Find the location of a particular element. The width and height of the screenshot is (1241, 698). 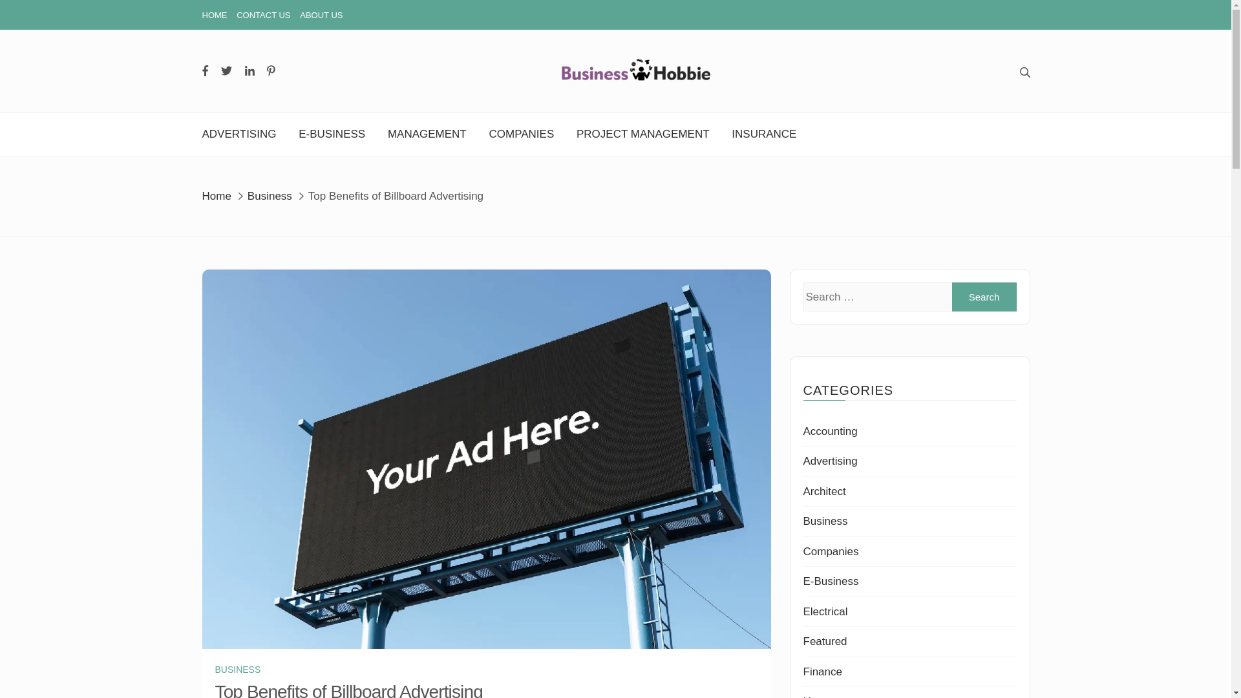

CONTACT US is located at coordinates (264, 16).